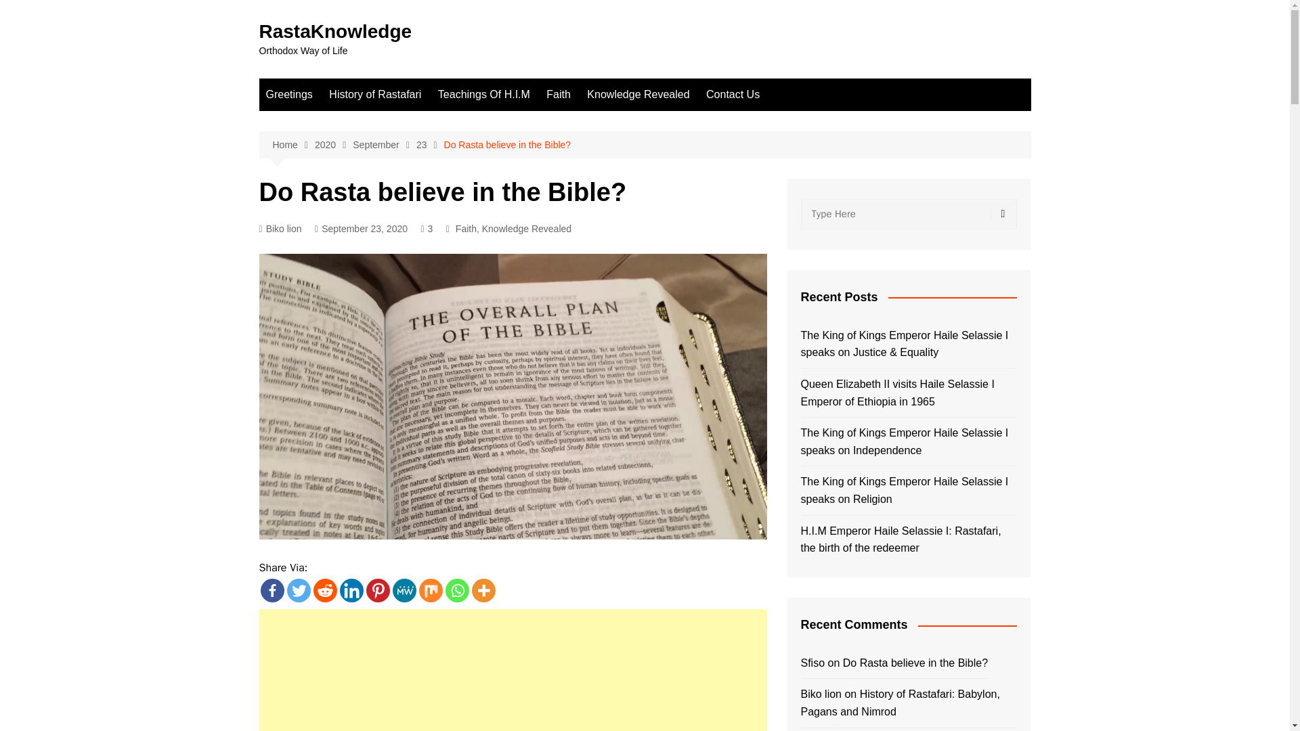  Describe the element at coordinates (638, 95) in the screenshot. I see `Knowledge Revealed` at that location.